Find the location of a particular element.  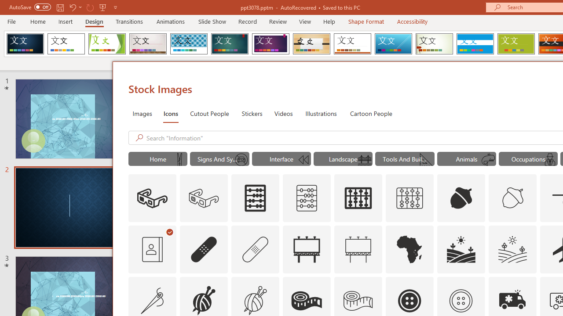

Basis is located at coordinates (515, 44).